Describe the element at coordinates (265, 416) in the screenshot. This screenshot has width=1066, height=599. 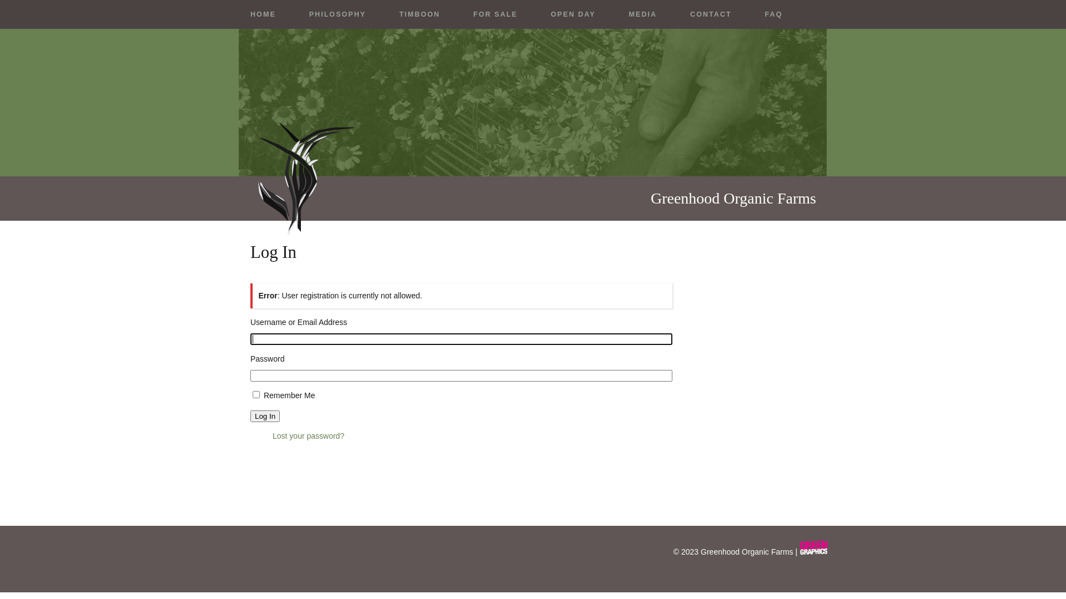
I see `Log In` at that location.